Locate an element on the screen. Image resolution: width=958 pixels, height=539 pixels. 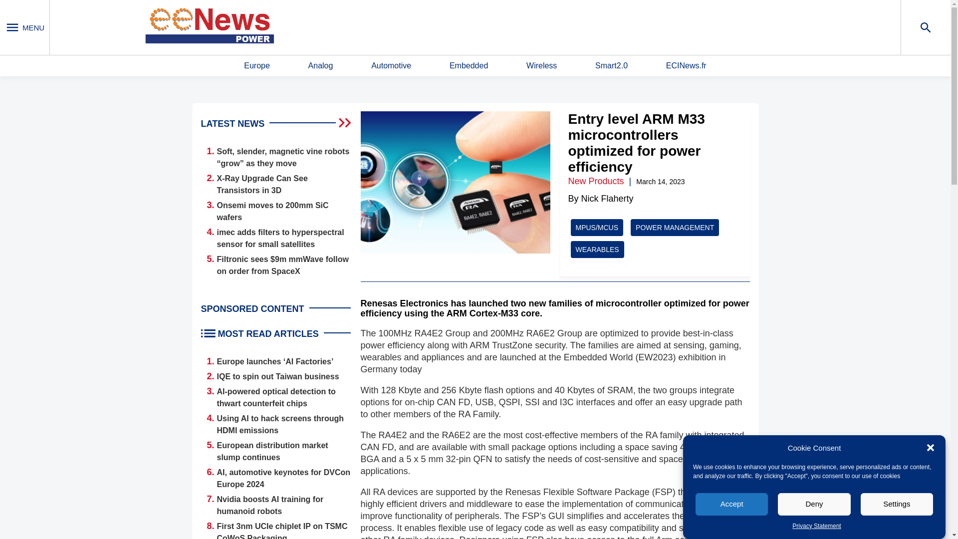
Smart2.0 is located at coordinates (611, 66).